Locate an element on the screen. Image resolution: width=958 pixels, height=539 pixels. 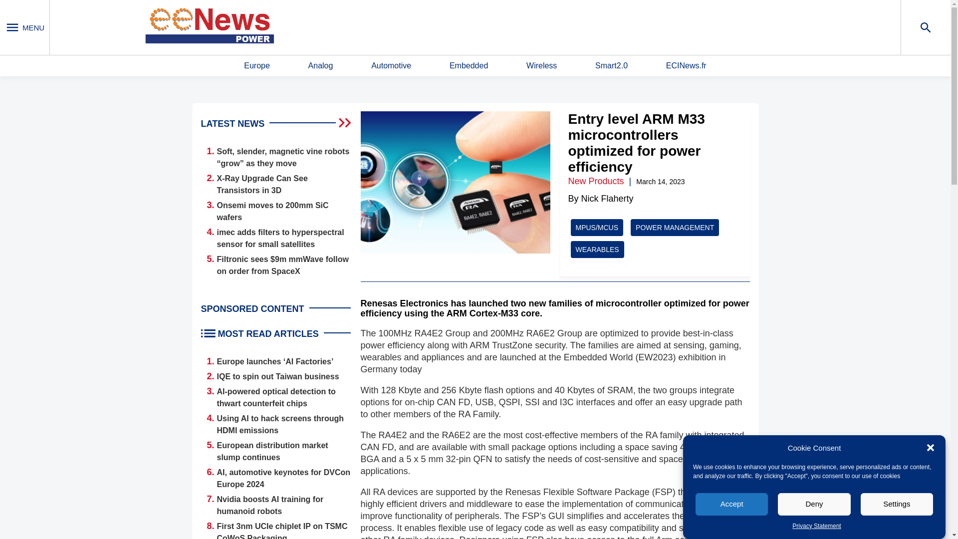
Smart2.0 is located at coordinates (611, 66).